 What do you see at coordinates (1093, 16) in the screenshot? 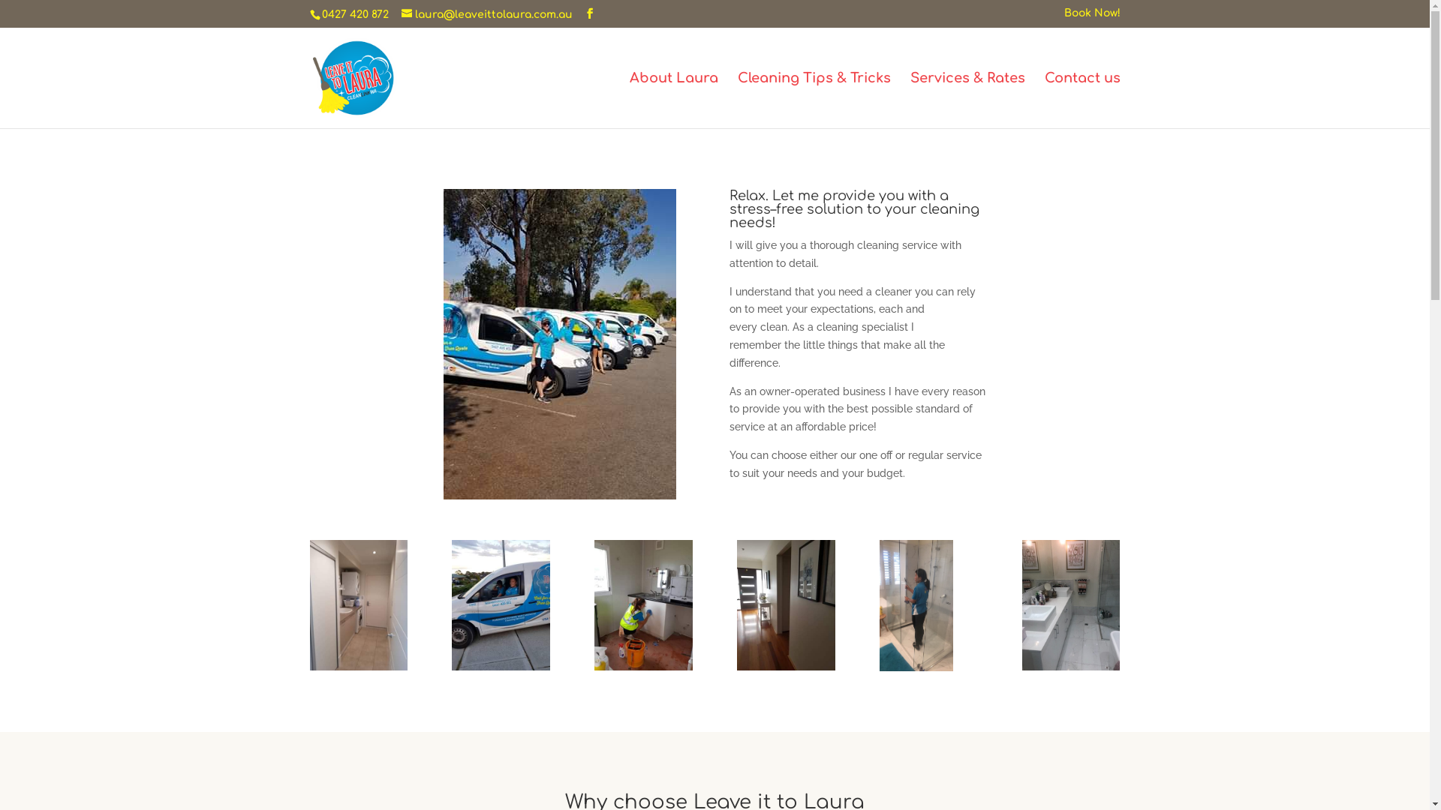
I see `Book Now!` at bounding box center [1093, 16].